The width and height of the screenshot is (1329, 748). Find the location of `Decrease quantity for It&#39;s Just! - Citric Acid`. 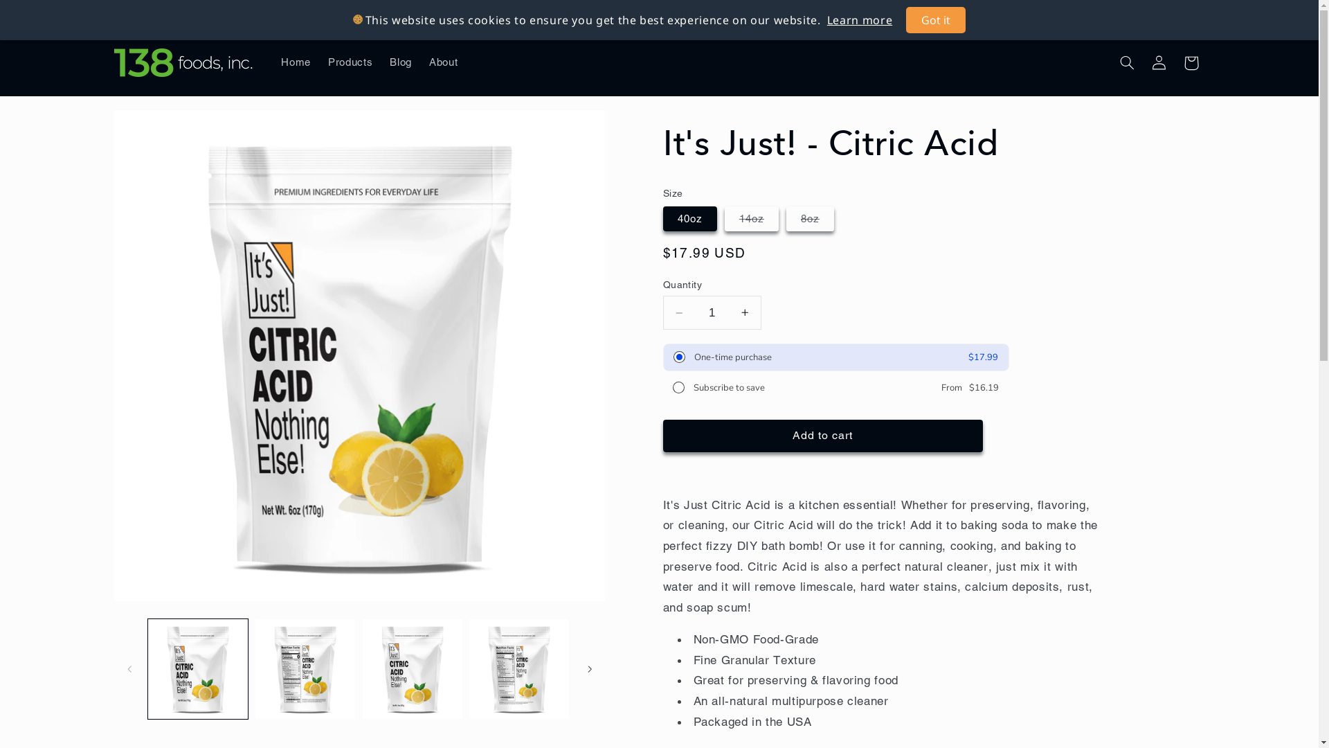

Decrease quantity for It&#39;s Just! - Citric Acid is located at coordinates (680, 313).